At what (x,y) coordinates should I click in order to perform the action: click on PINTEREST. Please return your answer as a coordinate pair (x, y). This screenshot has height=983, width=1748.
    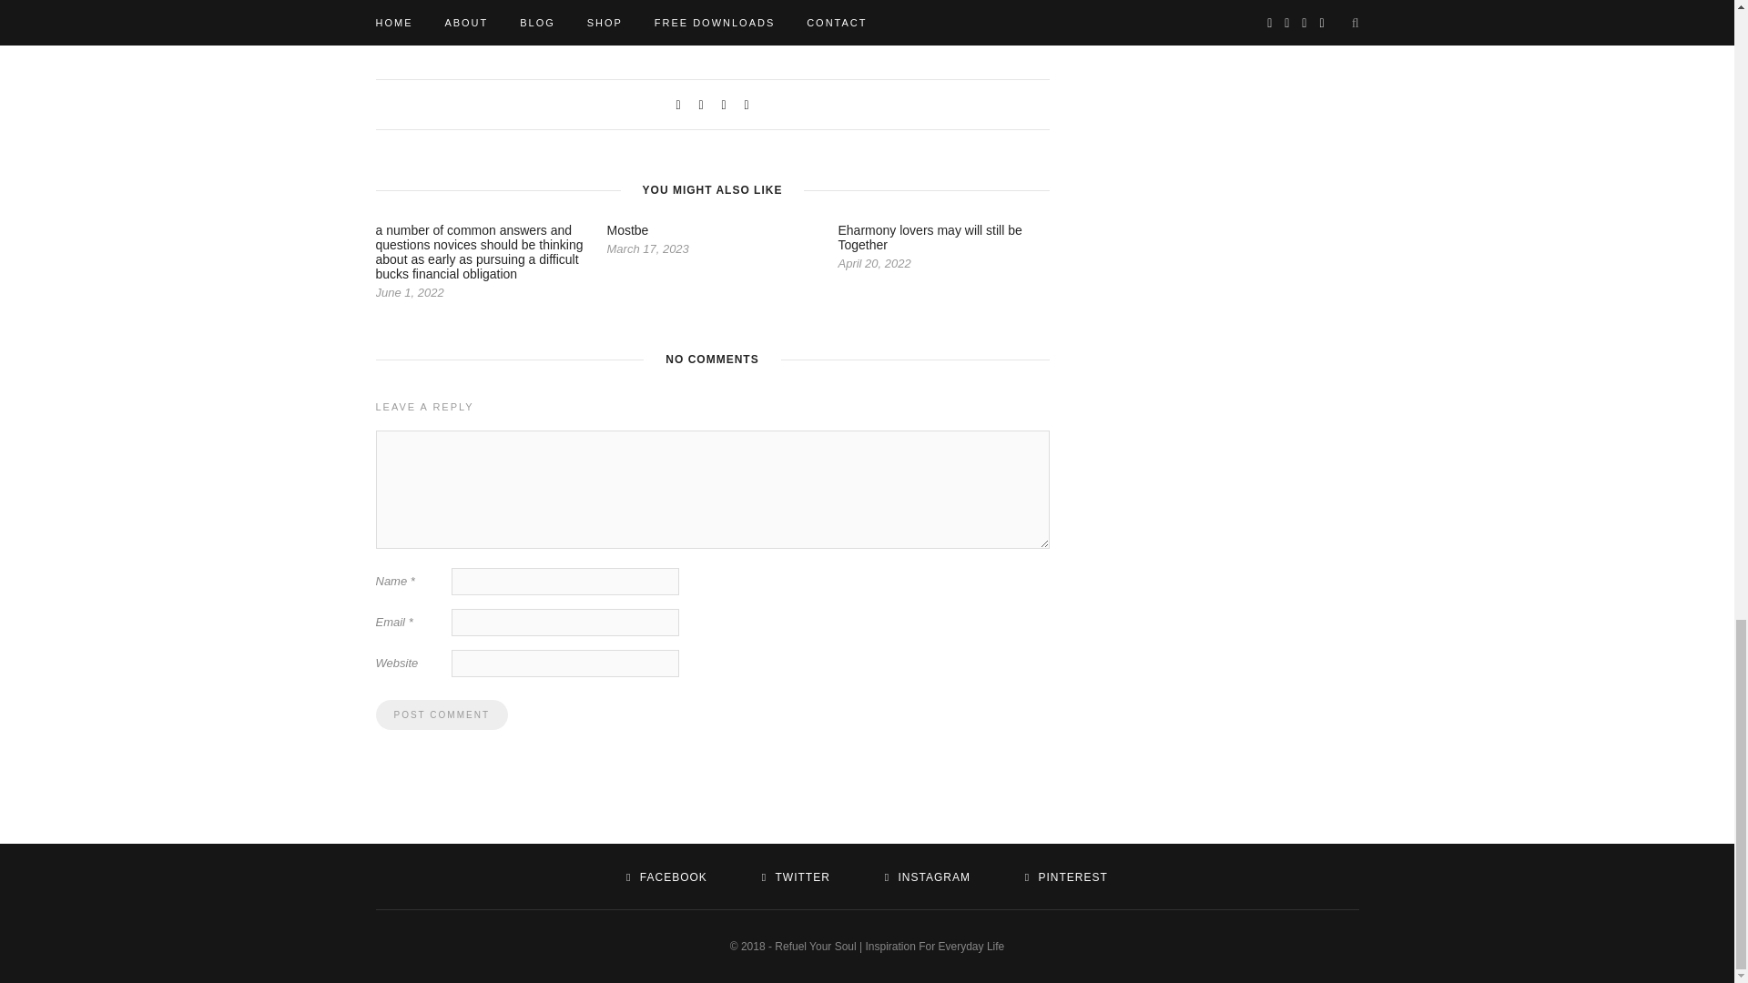
    Looking at the image, I should click on (1066, 877).